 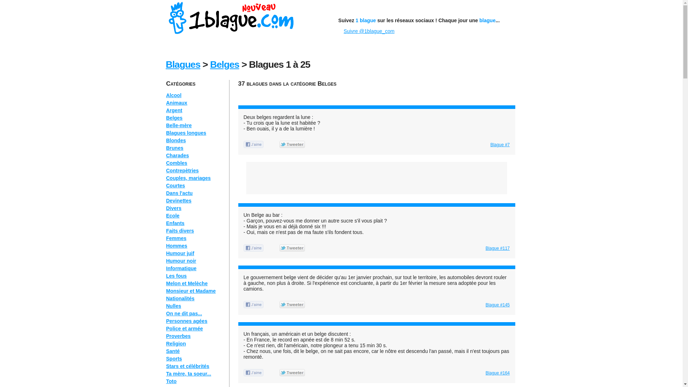 What do you see at coordinates (181, 253) in the screenshot?
I see `Humour juif` at bounding box center [181, 253].